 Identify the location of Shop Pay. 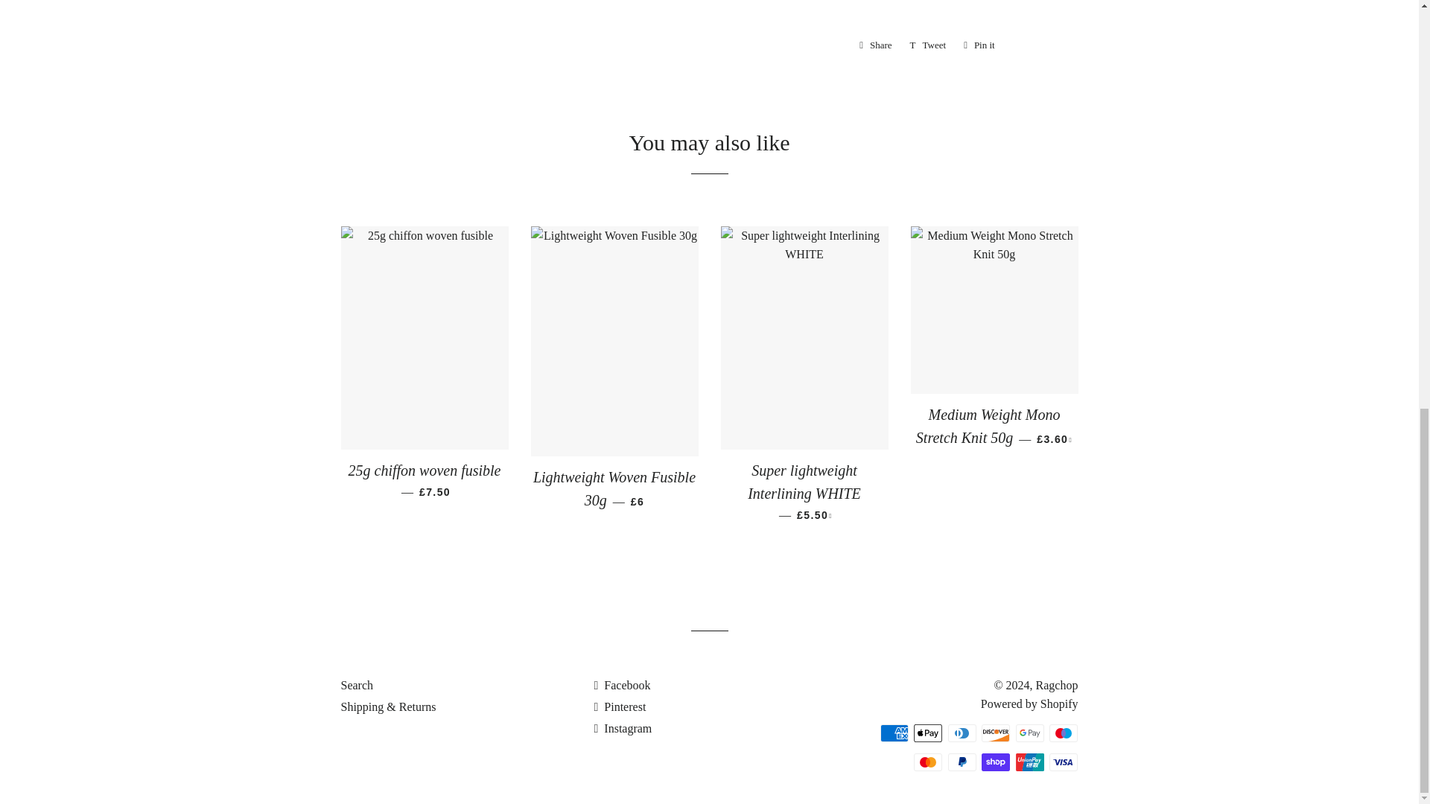
(995, 762).